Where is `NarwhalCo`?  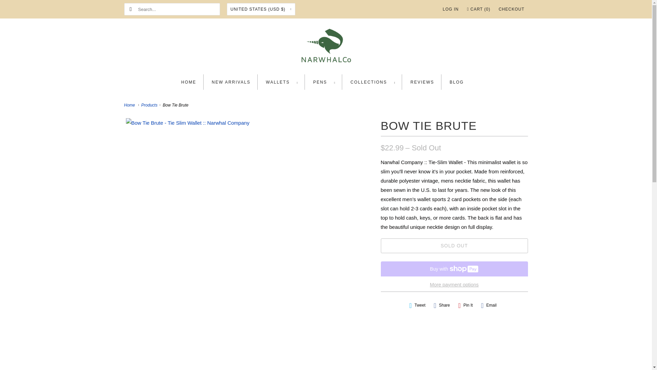
NarwhalCo is located at coordinates (130, 105).